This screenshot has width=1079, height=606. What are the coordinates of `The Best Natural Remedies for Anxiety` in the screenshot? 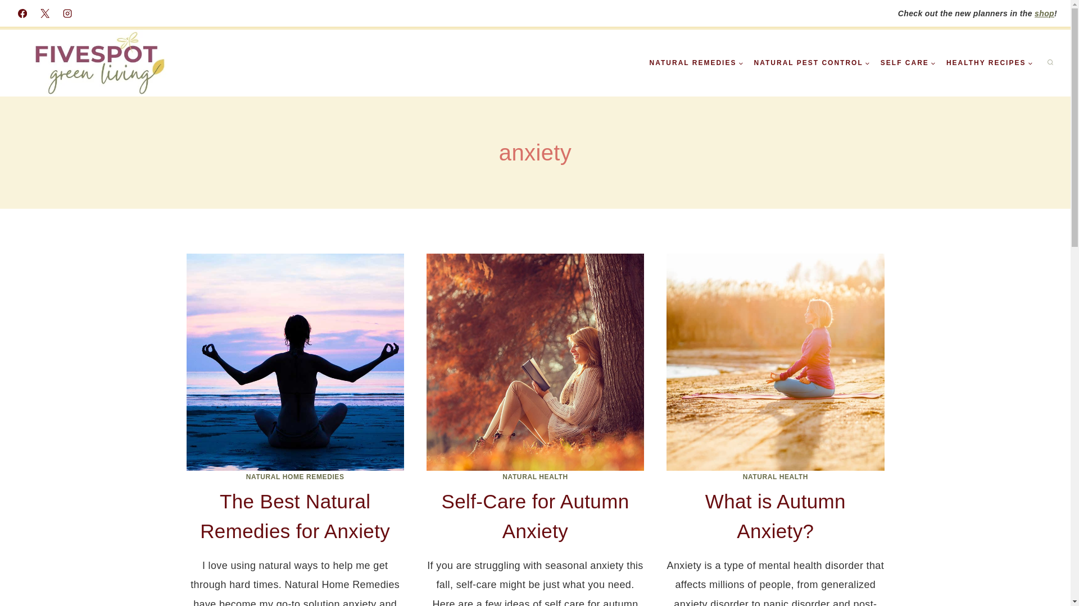 It's located at (294, 516).